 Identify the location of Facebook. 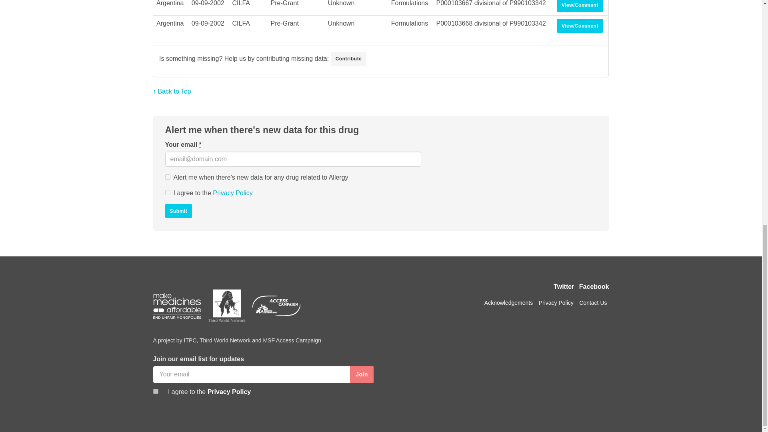
(594, 286).